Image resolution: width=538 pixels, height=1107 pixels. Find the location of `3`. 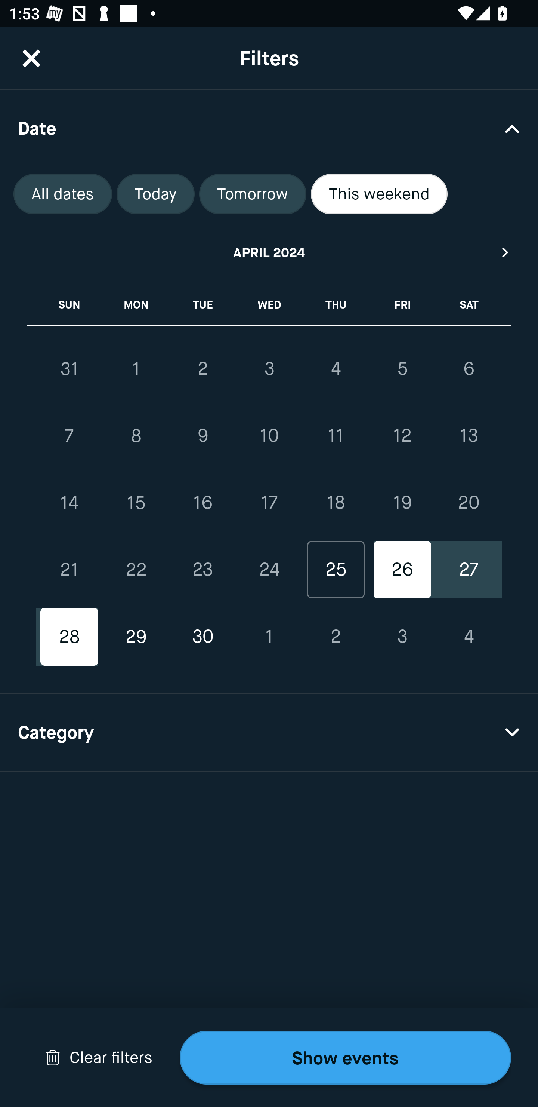

3 is located at coordinates (402, 637).